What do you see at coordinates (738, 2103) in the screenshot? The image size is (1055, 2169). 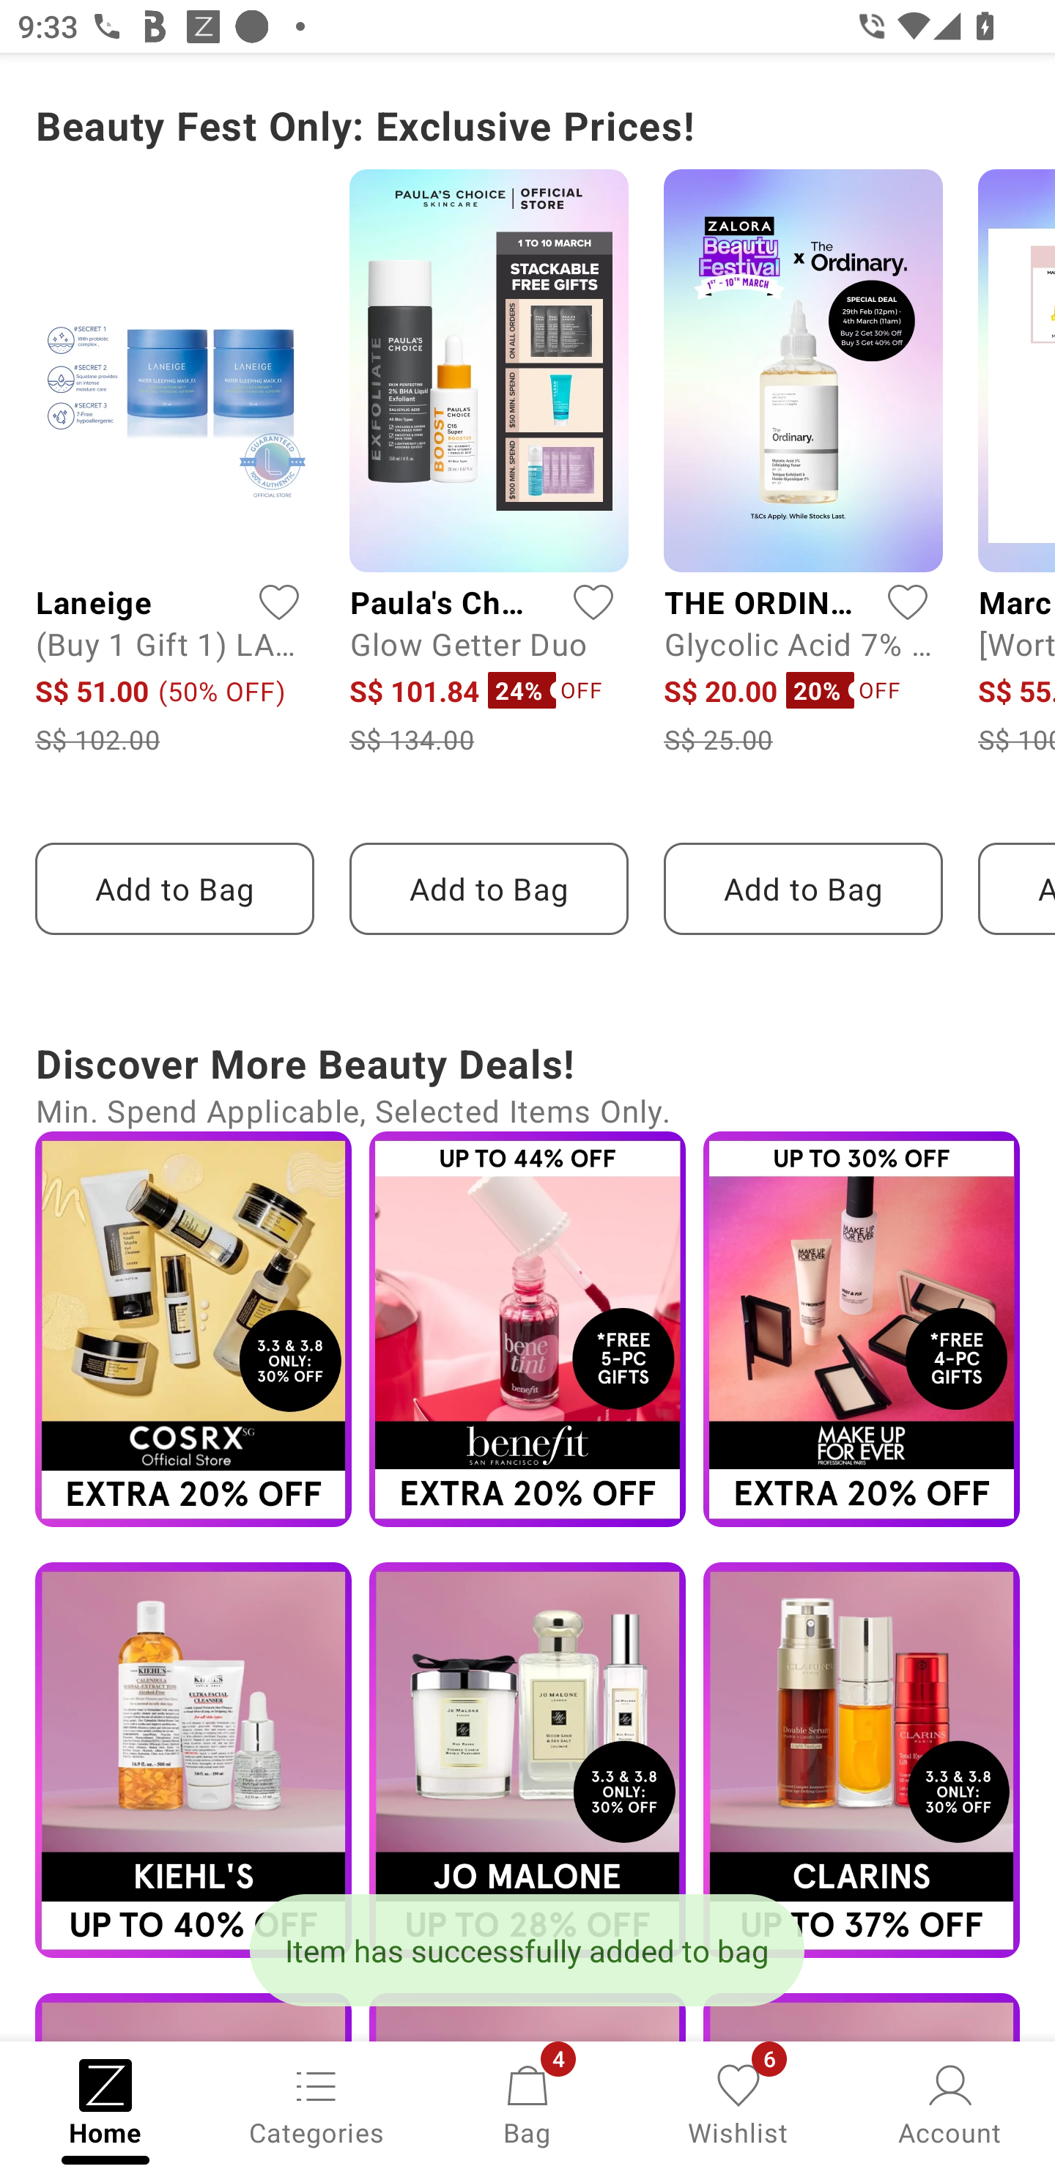 I see `Wishlist, 6 new notifications Wishlist` at bounding box center [738, 2103].